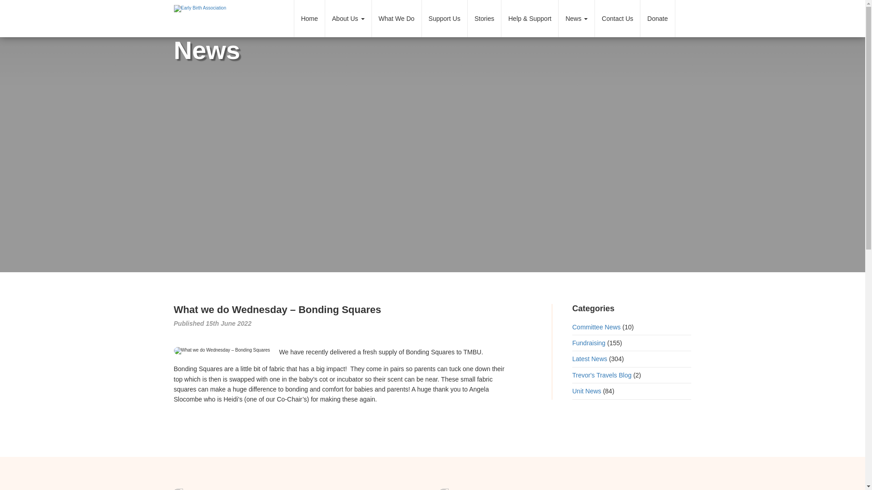  I want to click on Stories, so click(484, 19).